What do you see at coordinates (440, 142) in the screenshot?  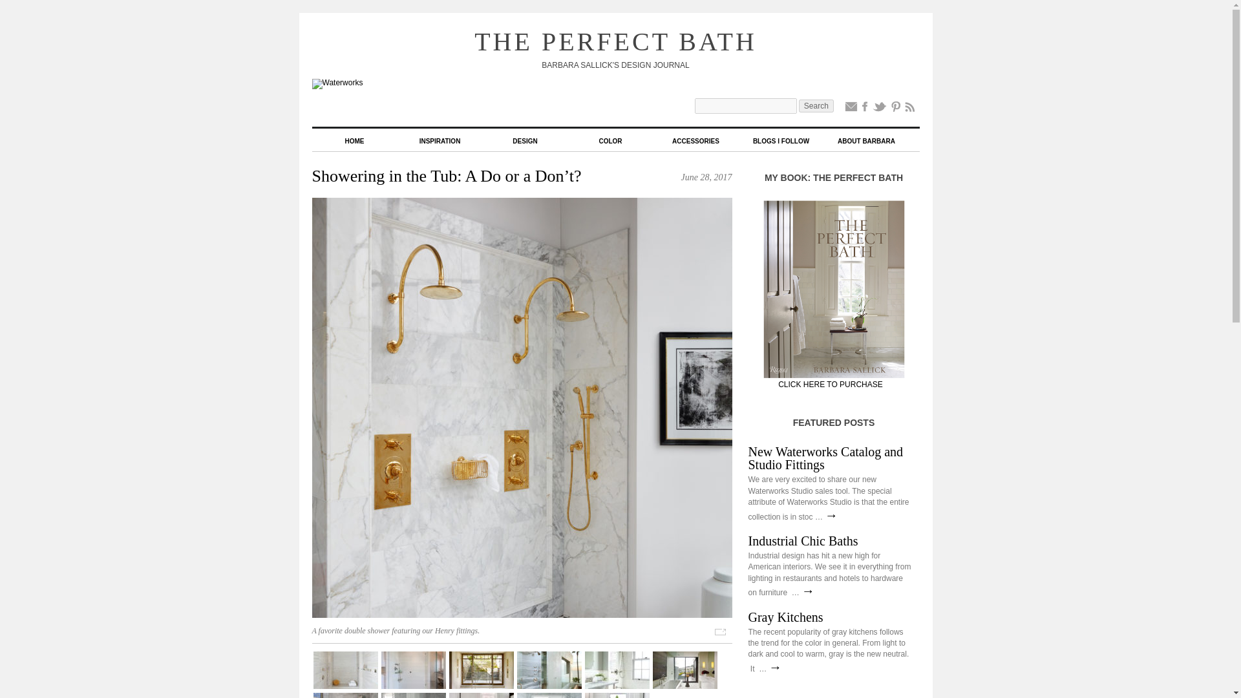 I see `INSPIRATION` at bounding box center [440, 142].